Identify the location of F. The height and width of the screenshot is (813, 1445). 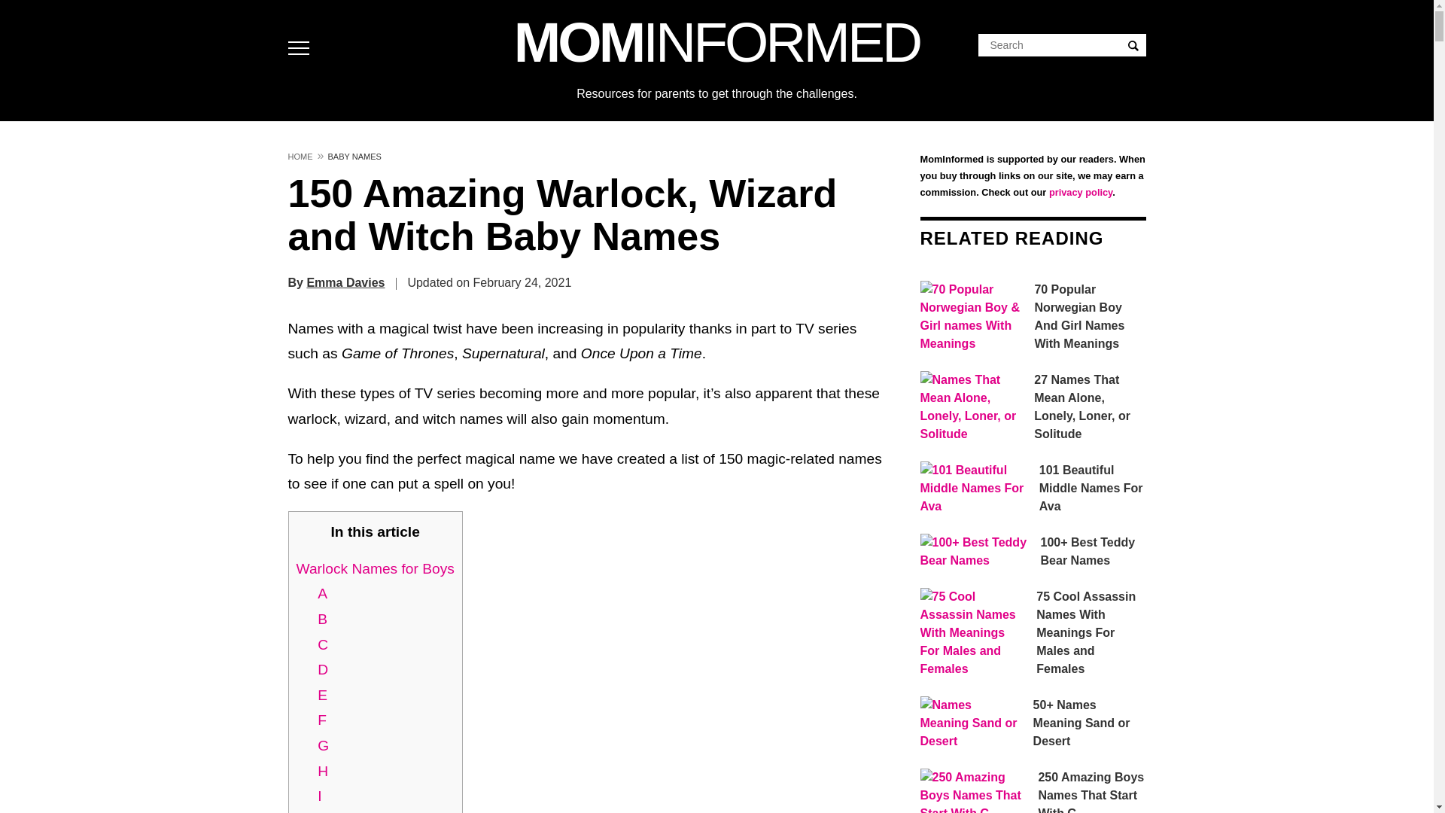
(322, 720).